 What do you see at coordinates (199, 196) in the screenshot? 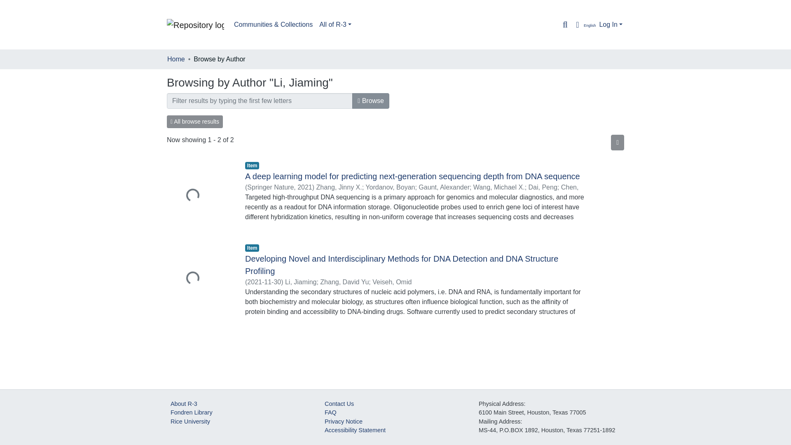
I see `Loading...` at bounding box center [199, 196].